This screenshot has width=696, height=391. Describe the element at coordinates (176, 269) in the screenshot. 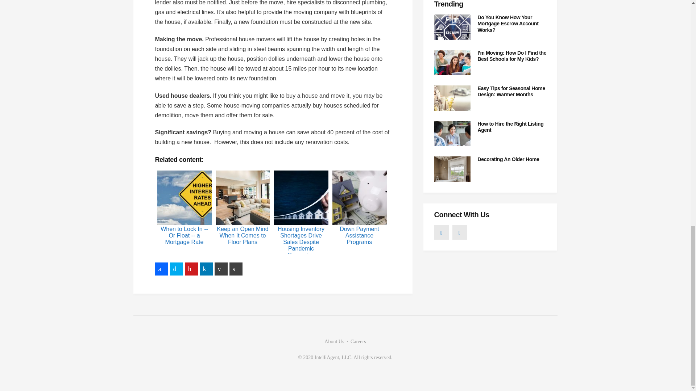

I see `Share on Twitter` at that location.